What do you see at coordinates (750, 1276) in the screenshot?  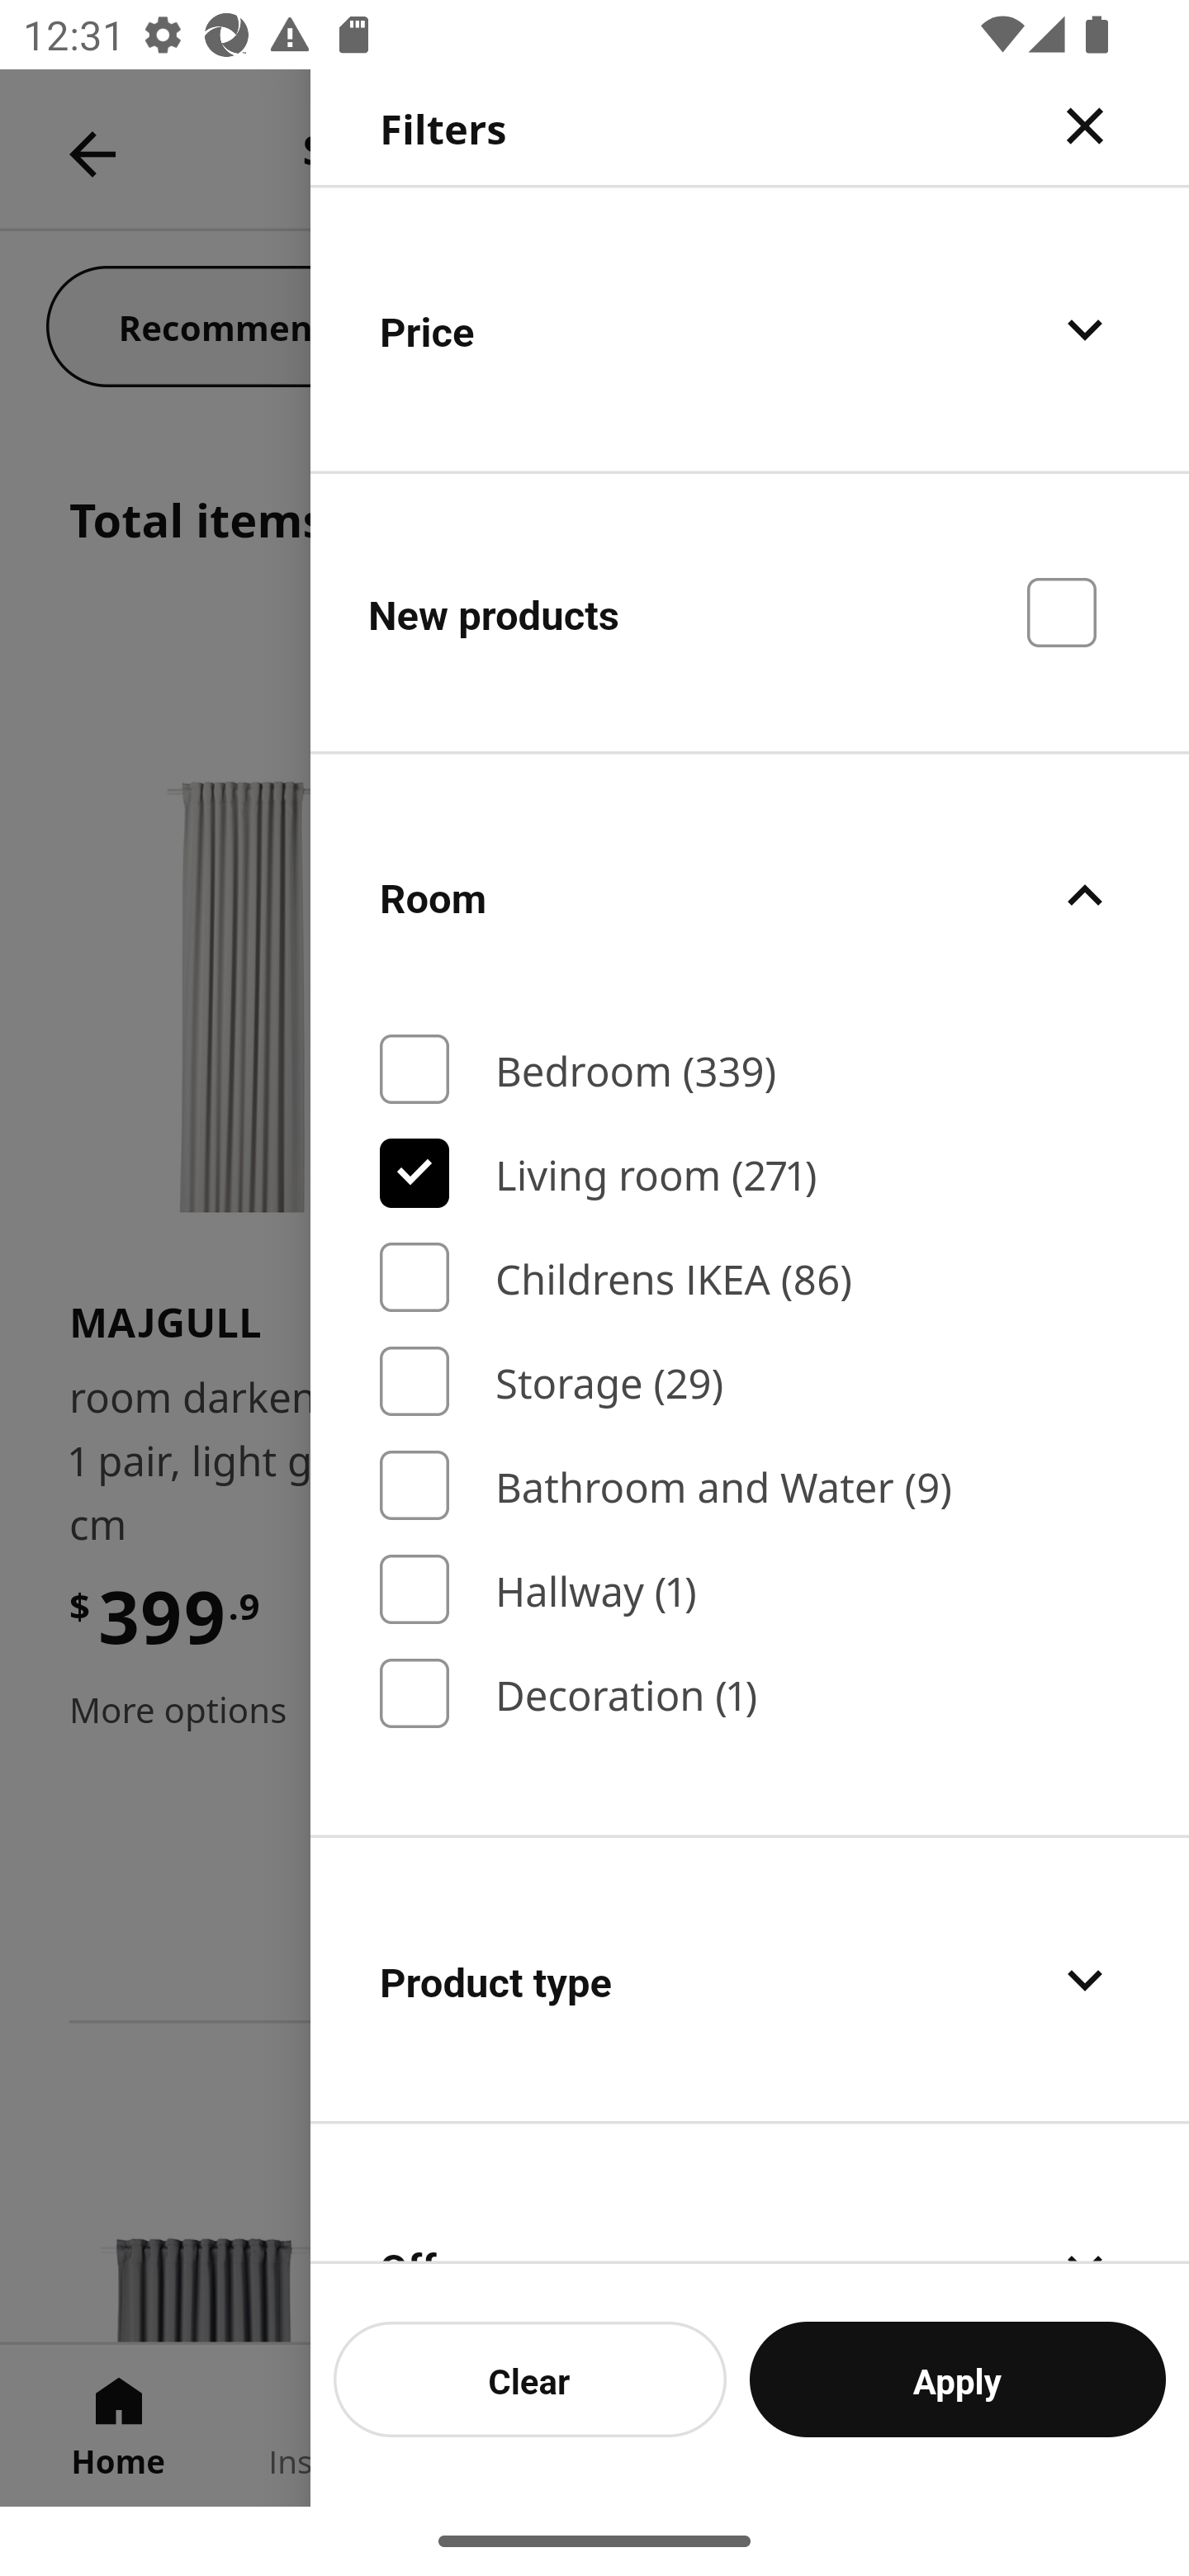 I see `Childrens IKEA (86)` at bounding box center [750, 1276].